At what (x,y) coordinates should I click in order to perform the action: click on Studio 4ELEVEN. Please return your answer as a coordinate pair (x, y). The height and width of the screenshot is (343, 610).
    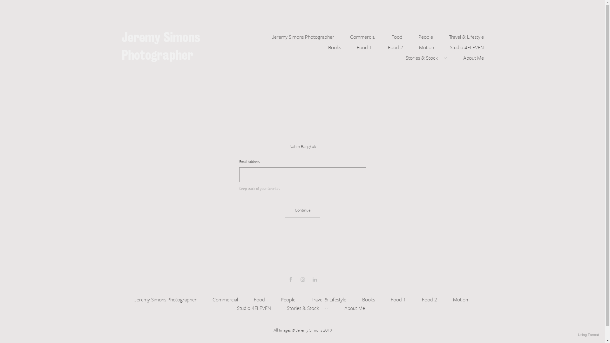
    Looking at the image, I should click on (467, 46).